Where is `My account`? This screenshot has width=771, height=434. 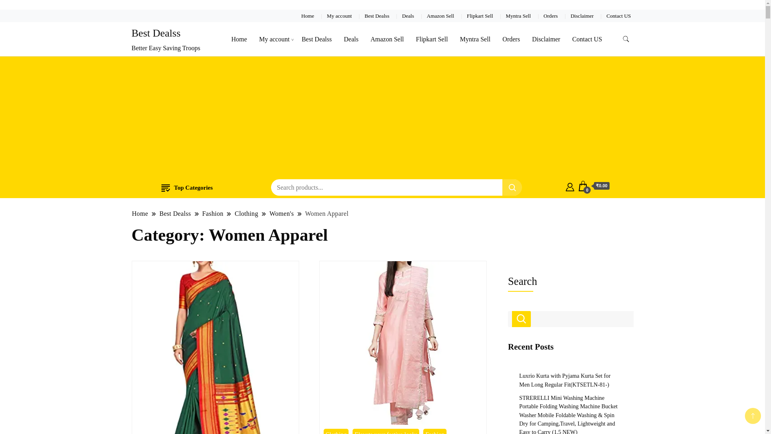 My account is located at coordinates (339, 16).